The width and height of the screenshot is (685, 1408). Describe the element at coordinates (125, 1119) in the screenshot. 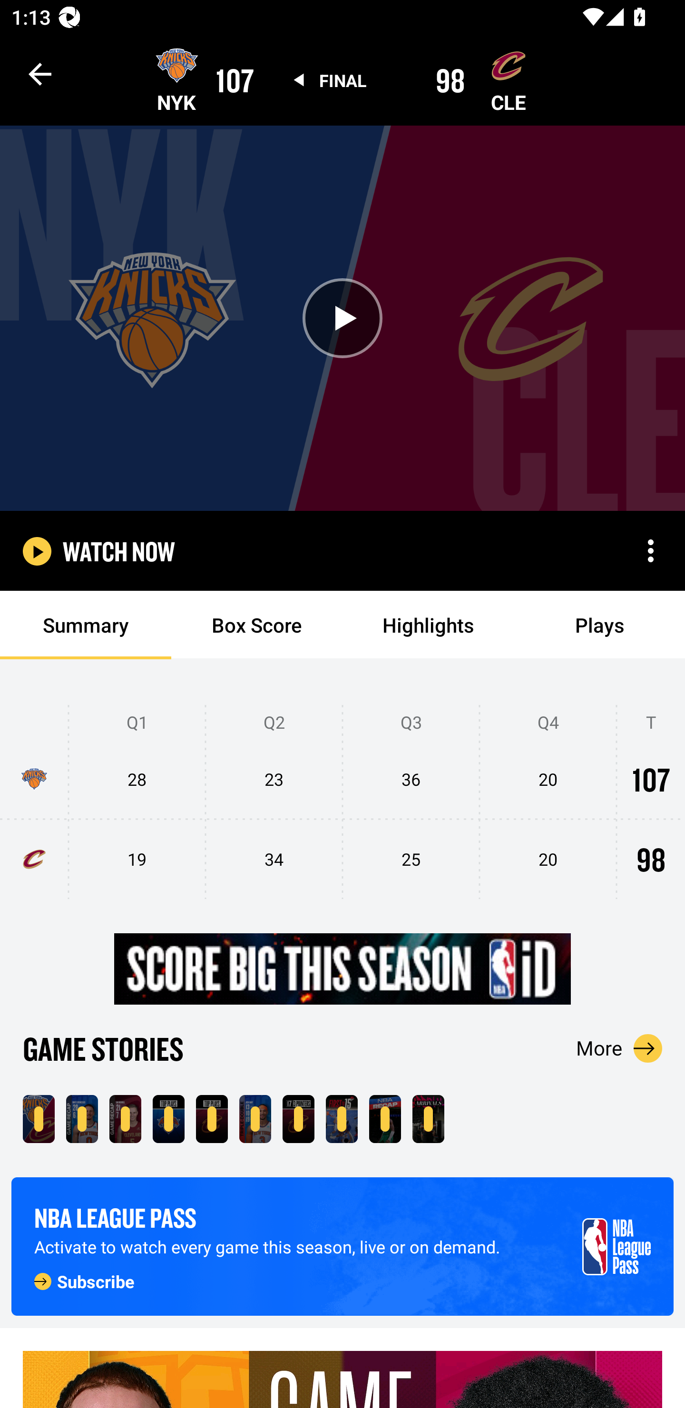

I see `NEW Highlights From Sam Merrill's 21-Point Game` at that location.